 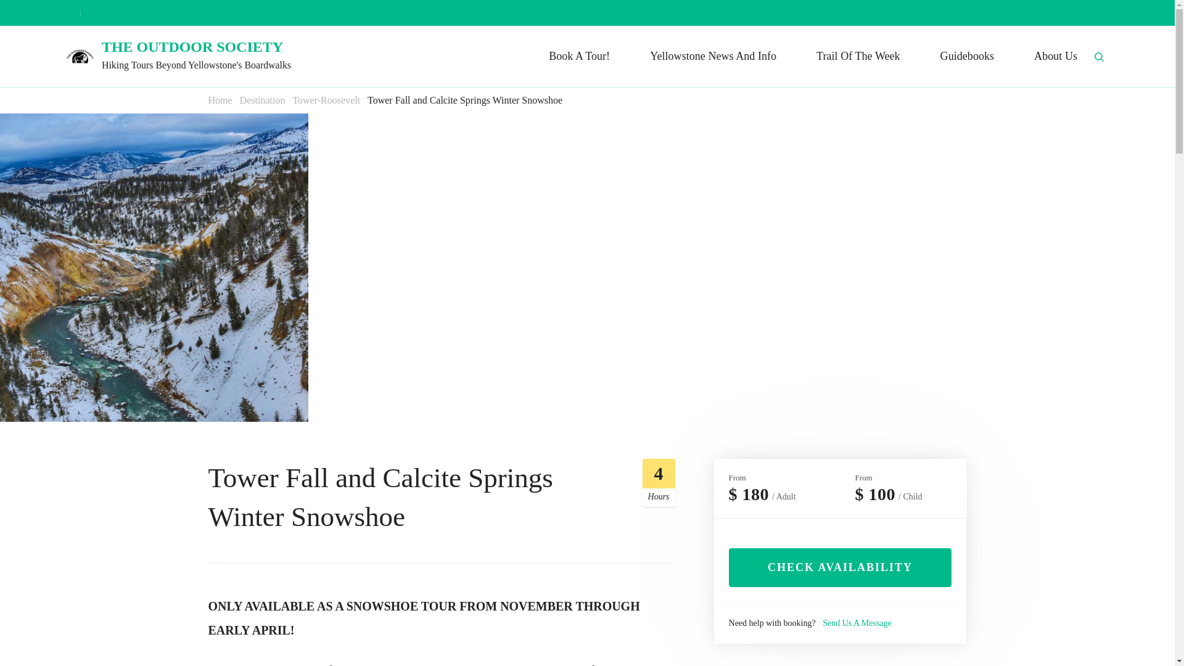 What do you see at coordinates (840, 567) in the screenshot?
I see `CHECK AVAILABILITY` at bounding box center [840, 567].